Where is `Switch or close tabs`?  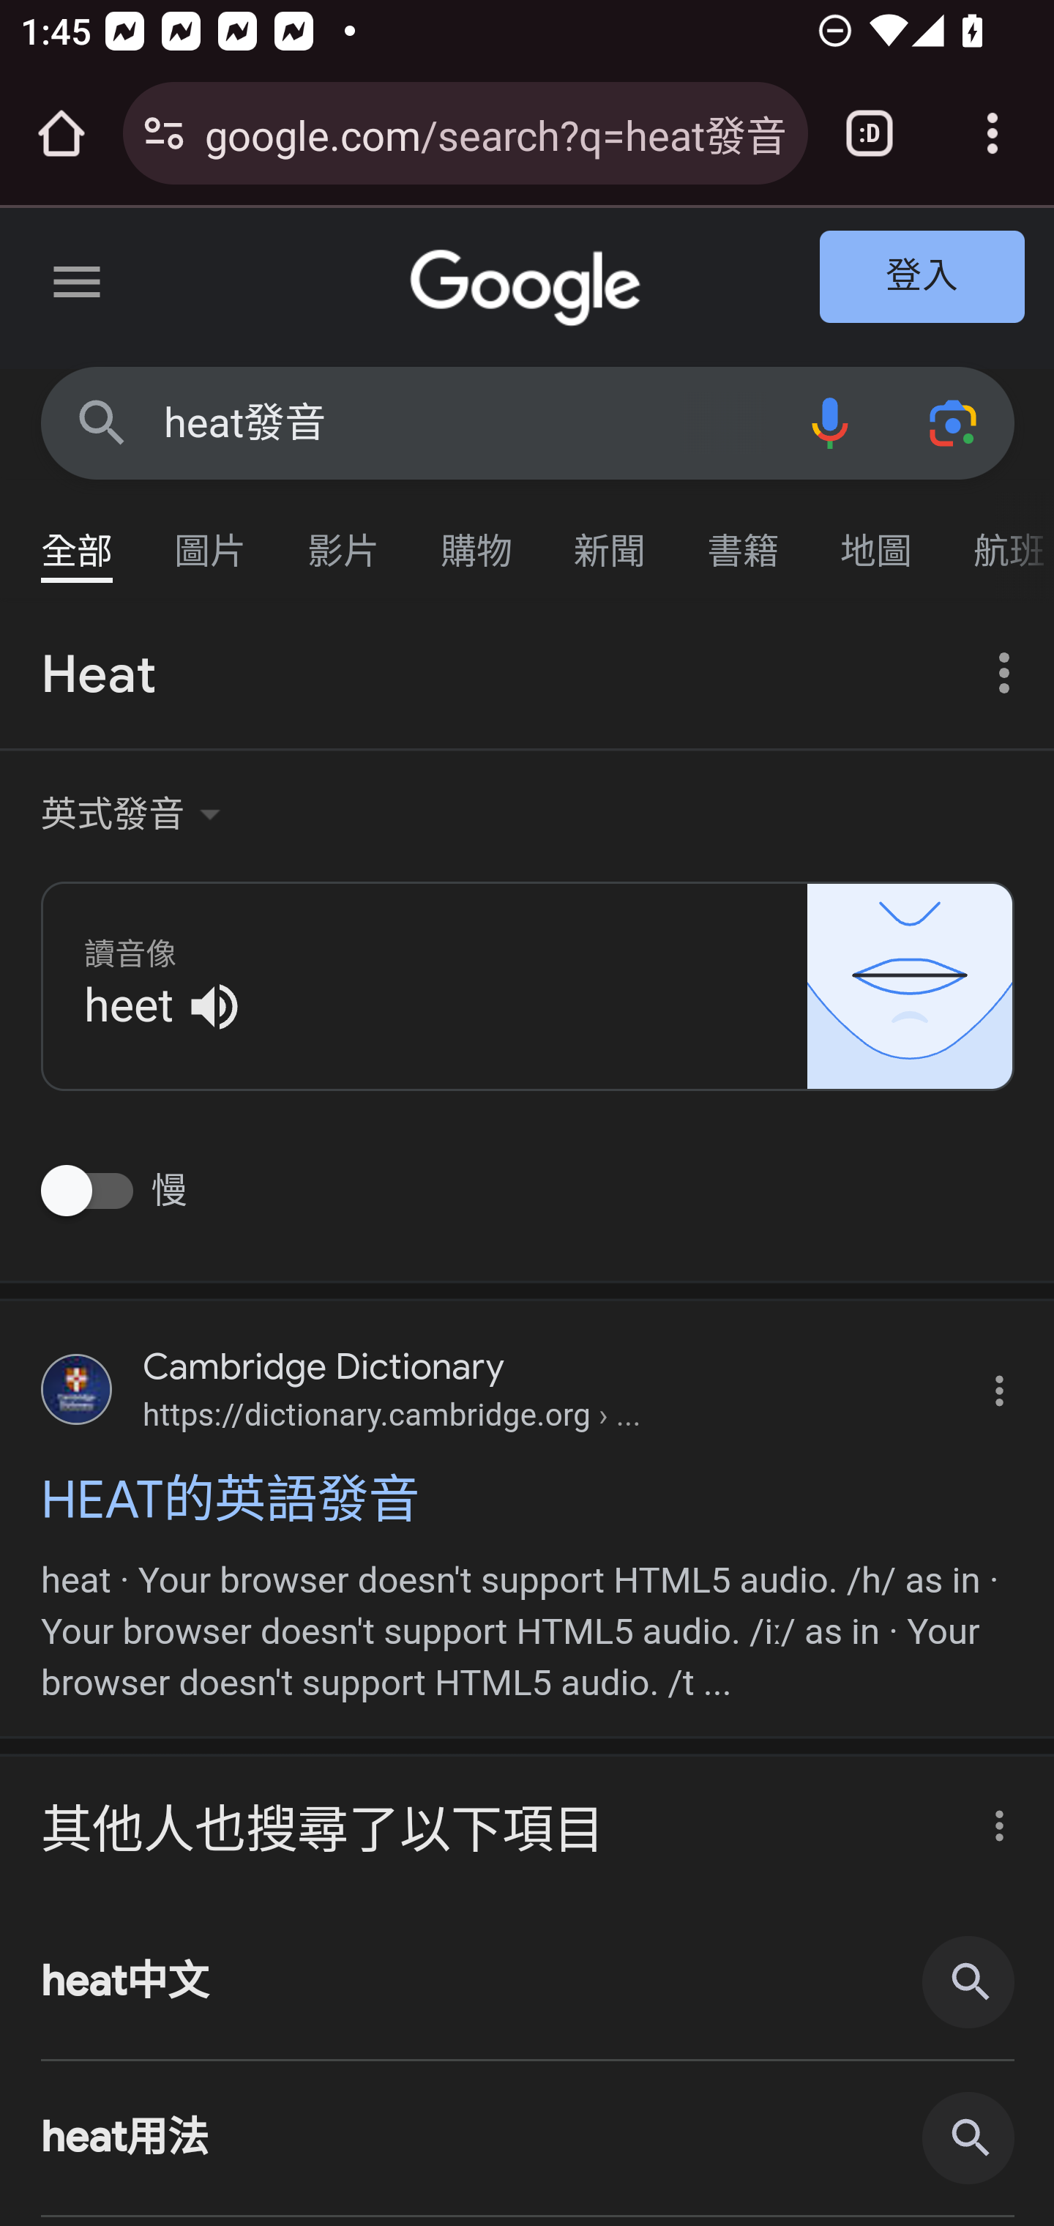
Switch or close tabs is located at coordinates (870, 133).